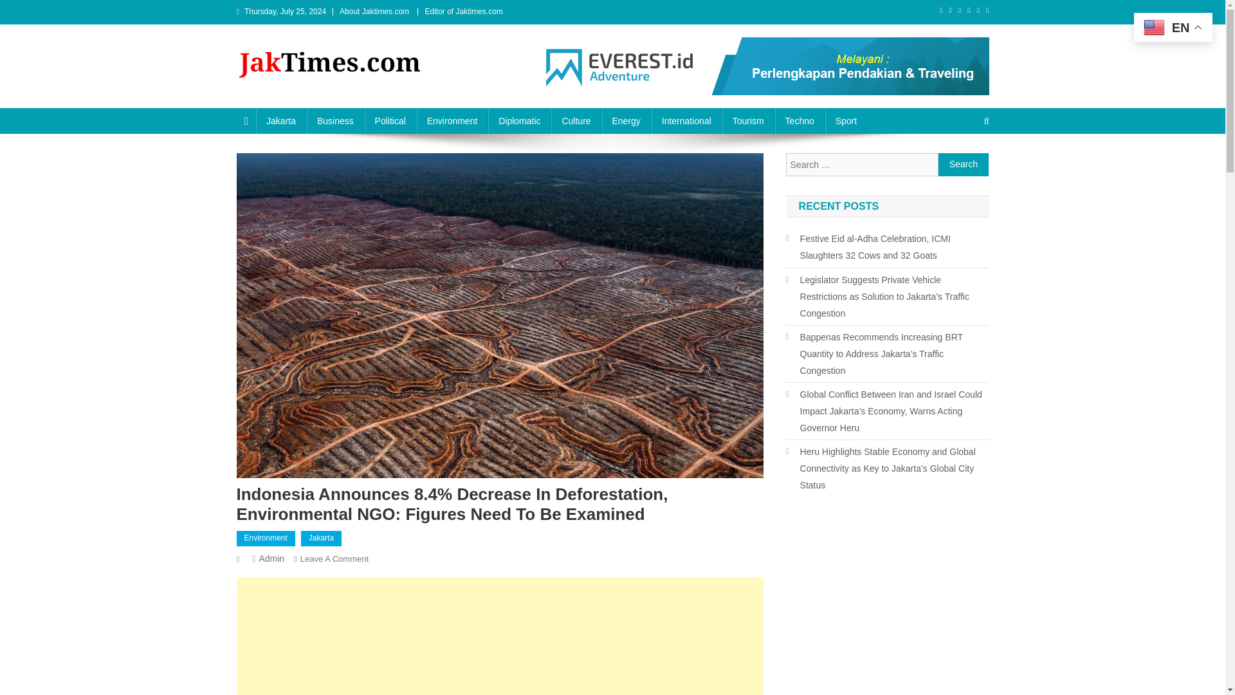 The width and height of the screenshot is (1235, 695). What do you see at coordinates (374, 11) in the screenshot?
I see `About Jaktimes.com` at bounding box center [374, 11].